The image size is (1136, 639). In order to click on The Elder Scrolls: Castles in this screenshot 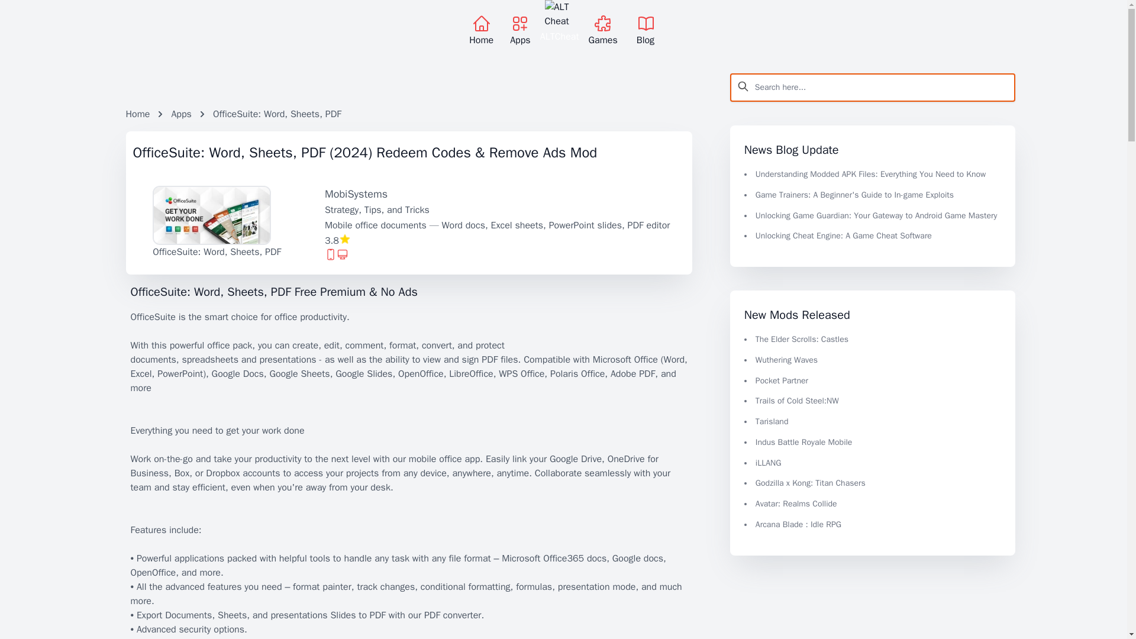, I will do `click(802, 339)`.